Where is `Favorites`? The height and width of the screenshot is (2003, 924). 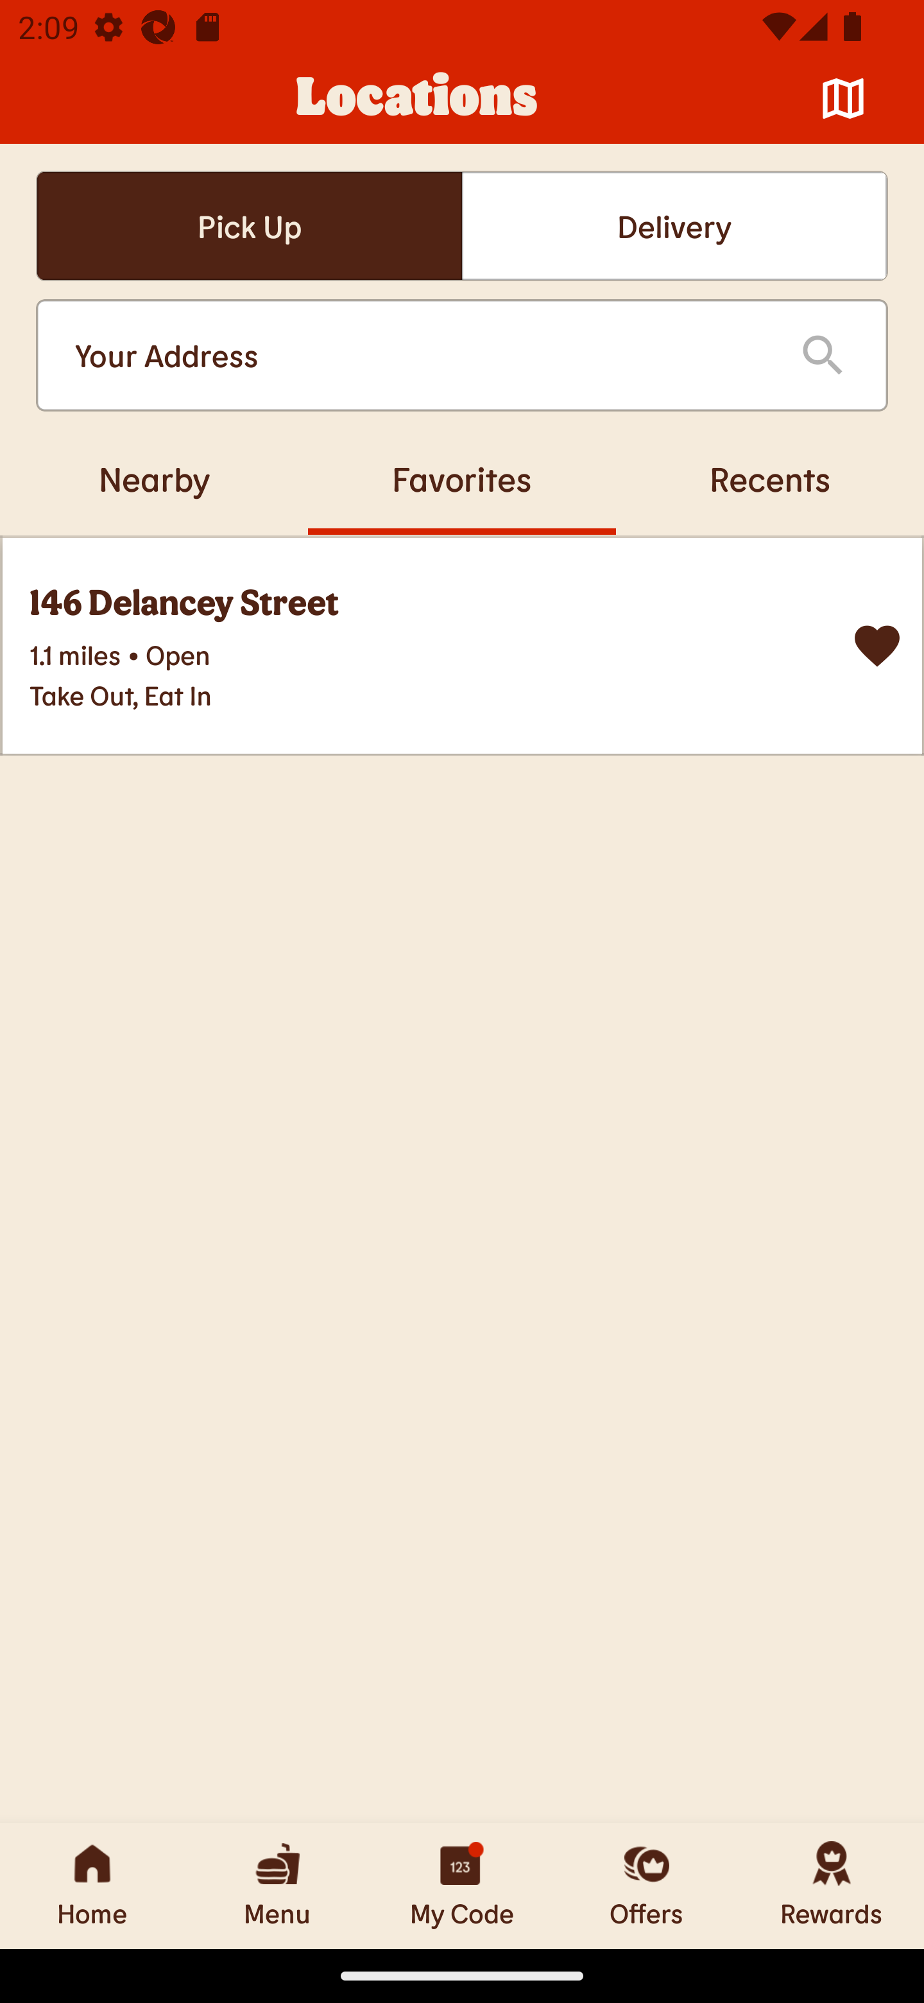 Favorites is located at coordinates (462, 478).